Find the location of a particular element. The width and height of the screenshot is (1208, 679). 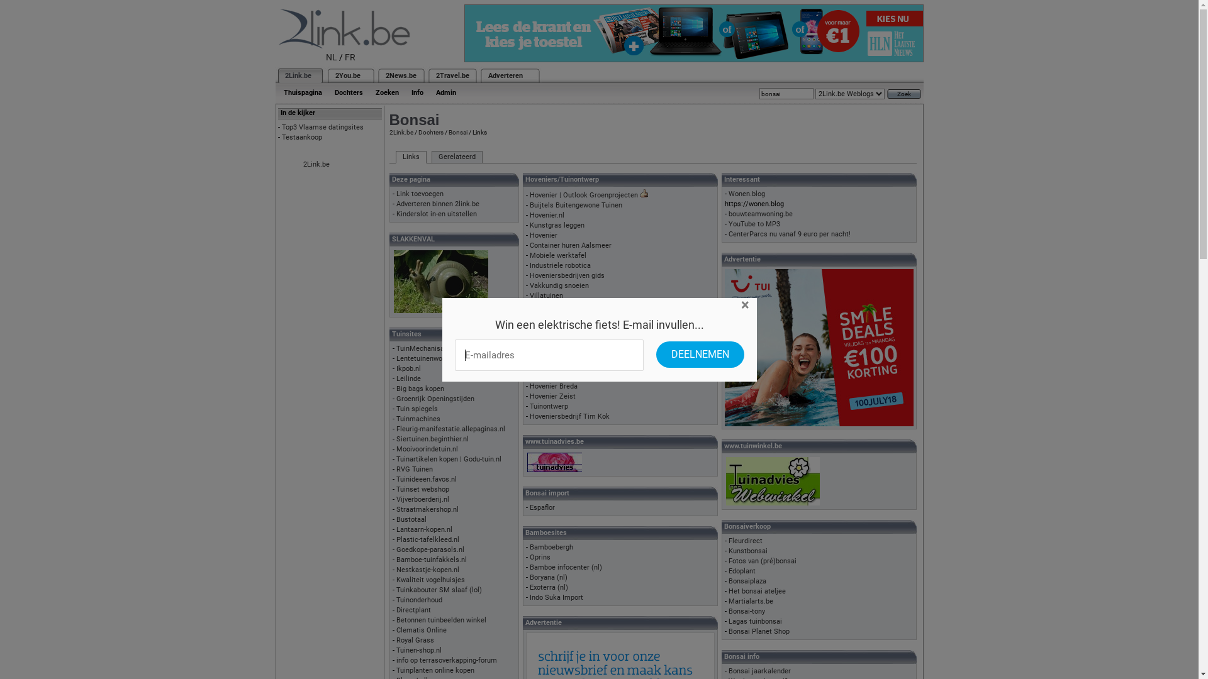

info op terrasoverkapping-forum is located at coordinates (447, 660).